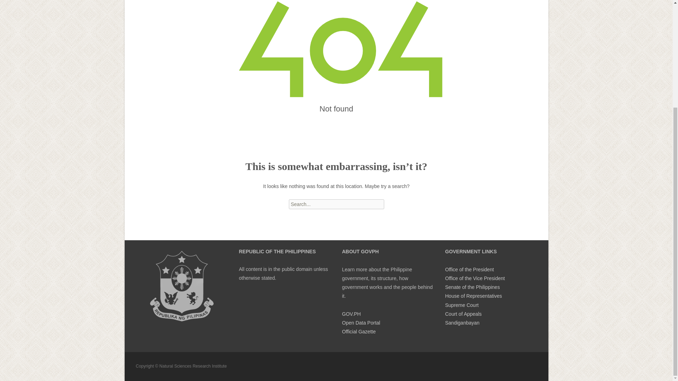 The image size is (678, 381). I want to click on Search for:, so click(336, 204).